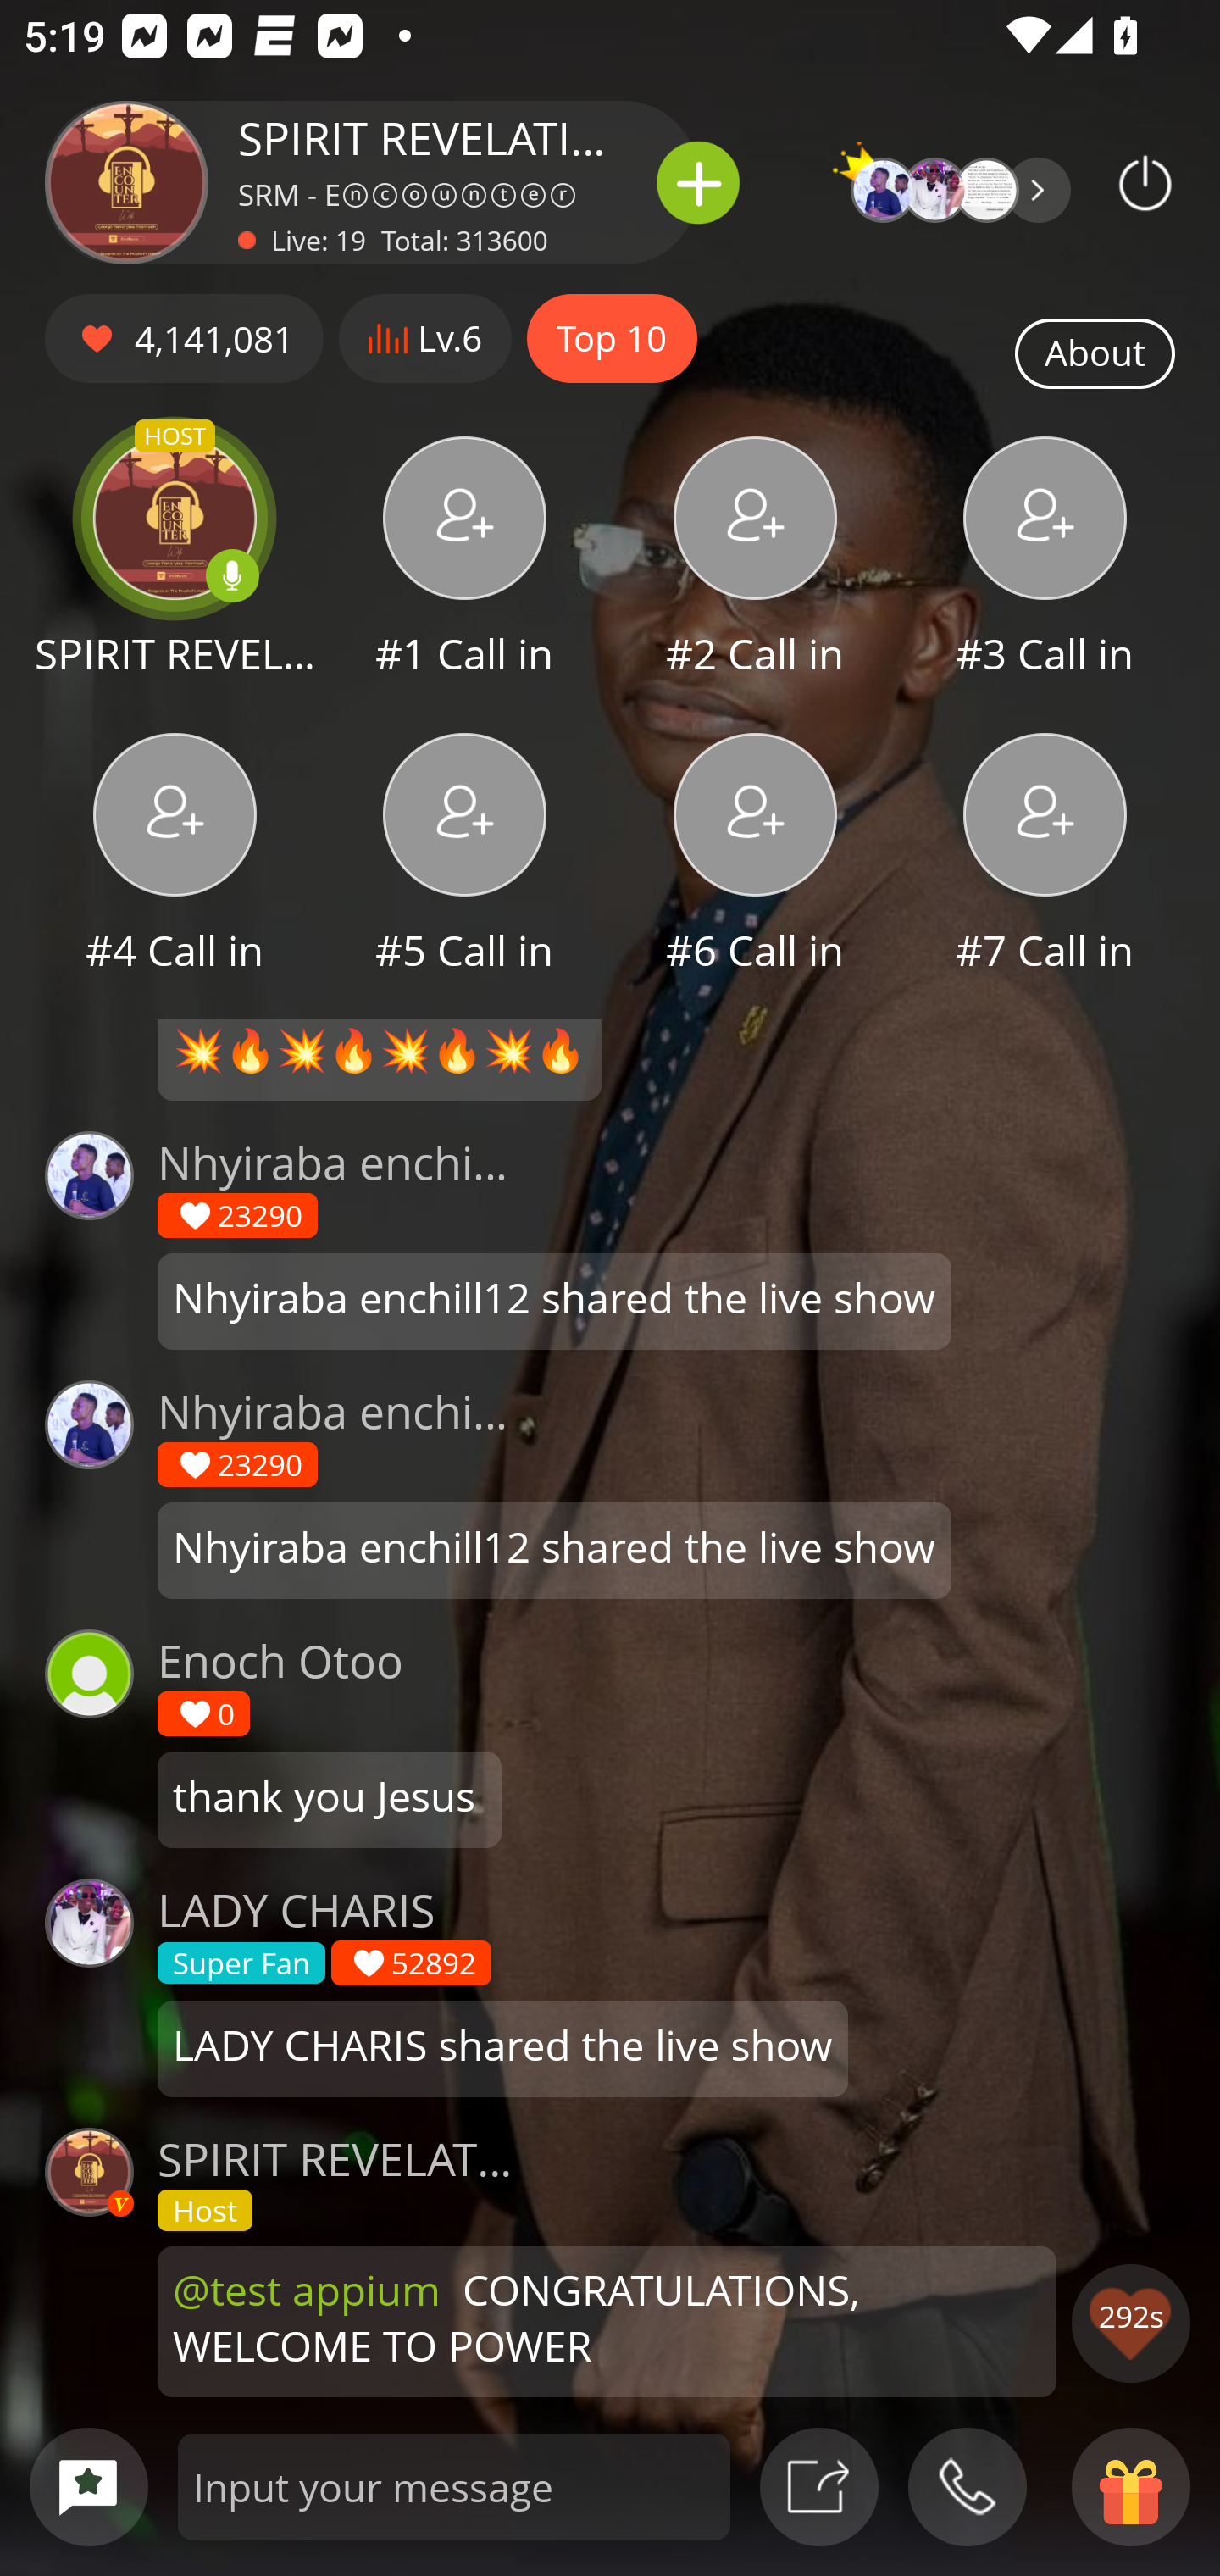 The image size is (1220, 2576). What do you see at coordinates (454, 2486) in the screenshot?
I see `Input your message` at bounding box center [454, 2486].